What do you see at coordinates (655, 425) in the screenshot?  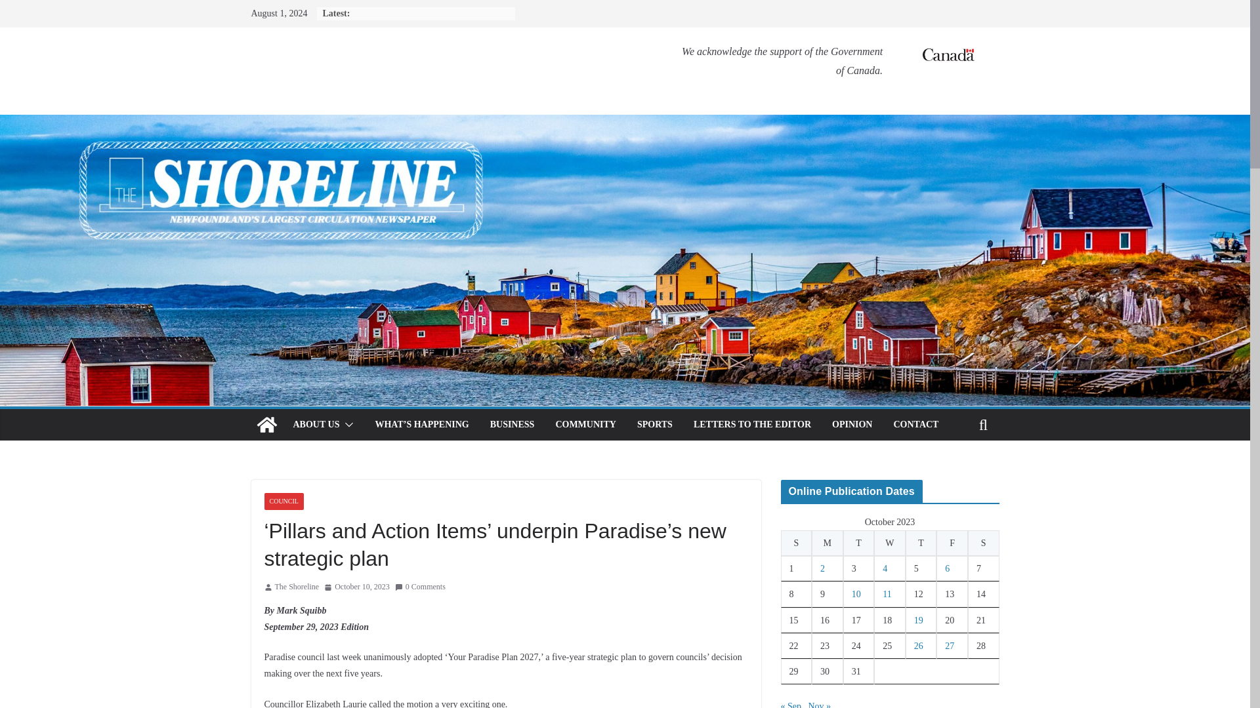 I see `SPORTS` at bounding box center [655, 425].